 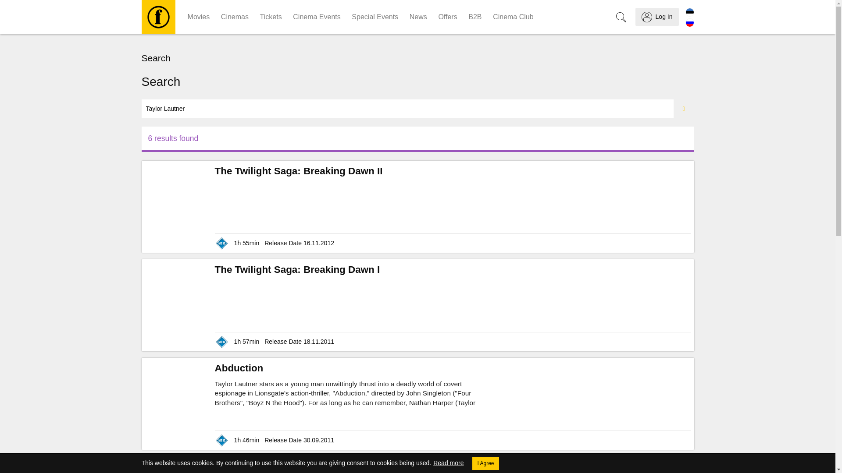 I want to click on The Twilight Saga: Breaking Dawn II, so click(x=299, y=171).